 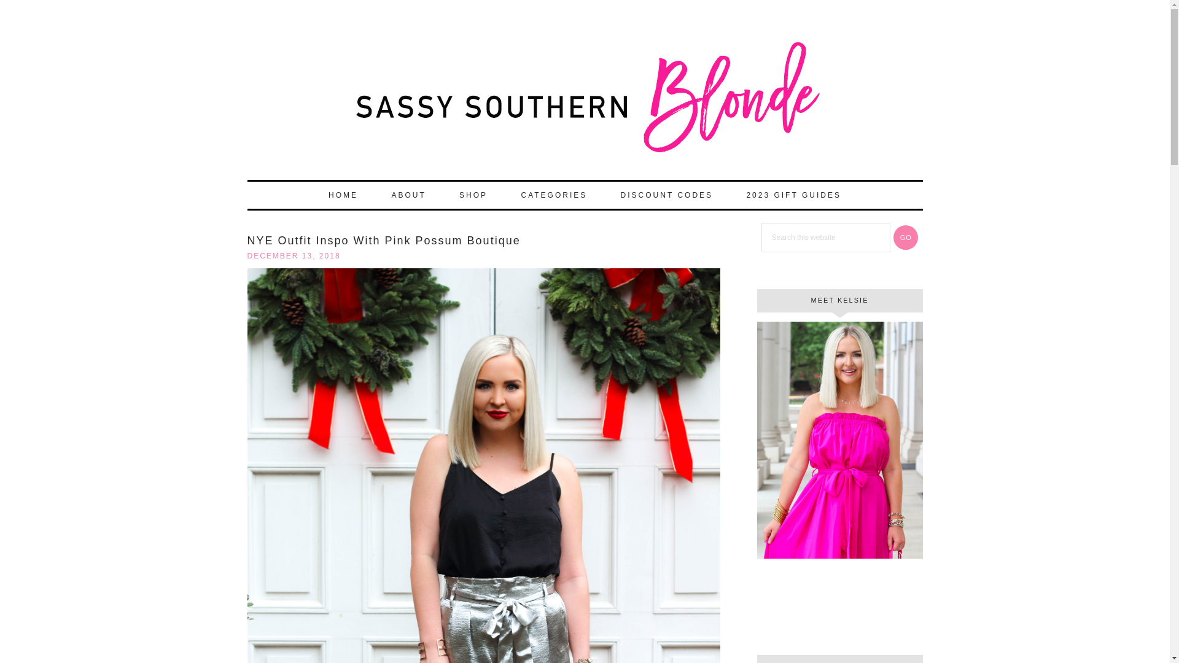 What do you see at coordinates (383, 241) in the screenshot?
I see `NYE Outfit Inspo With Pink Possum Boutique` at bounding box center [383, 241].